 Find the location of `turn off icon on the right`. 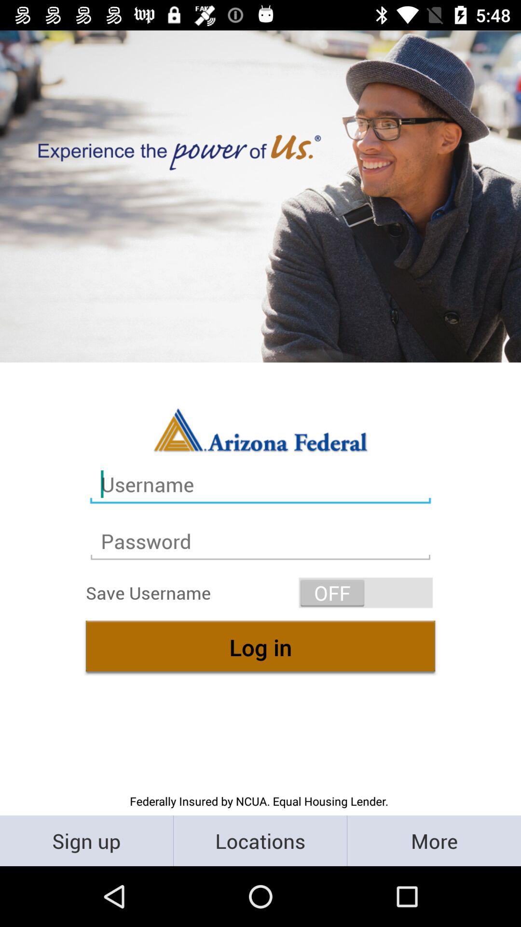

turn off icon on the right is located at coordinates (366, 593).